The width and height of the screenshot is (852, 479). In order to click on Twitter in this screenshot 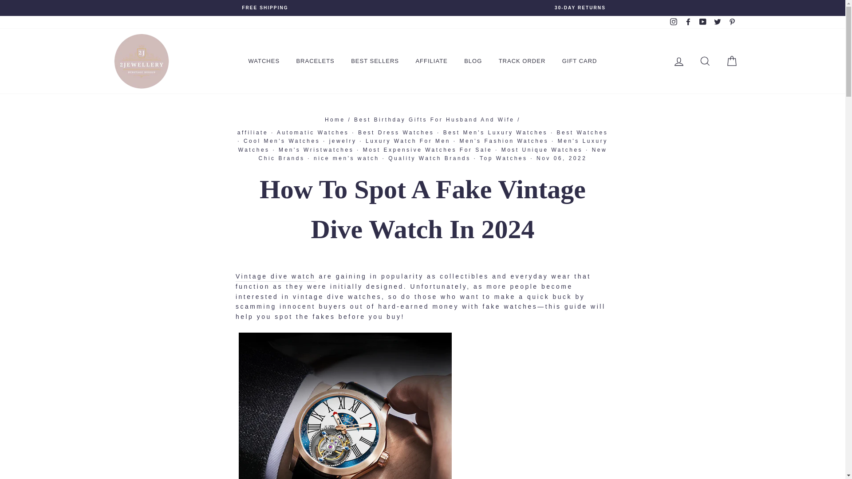, I will do `click(717, 22)`.